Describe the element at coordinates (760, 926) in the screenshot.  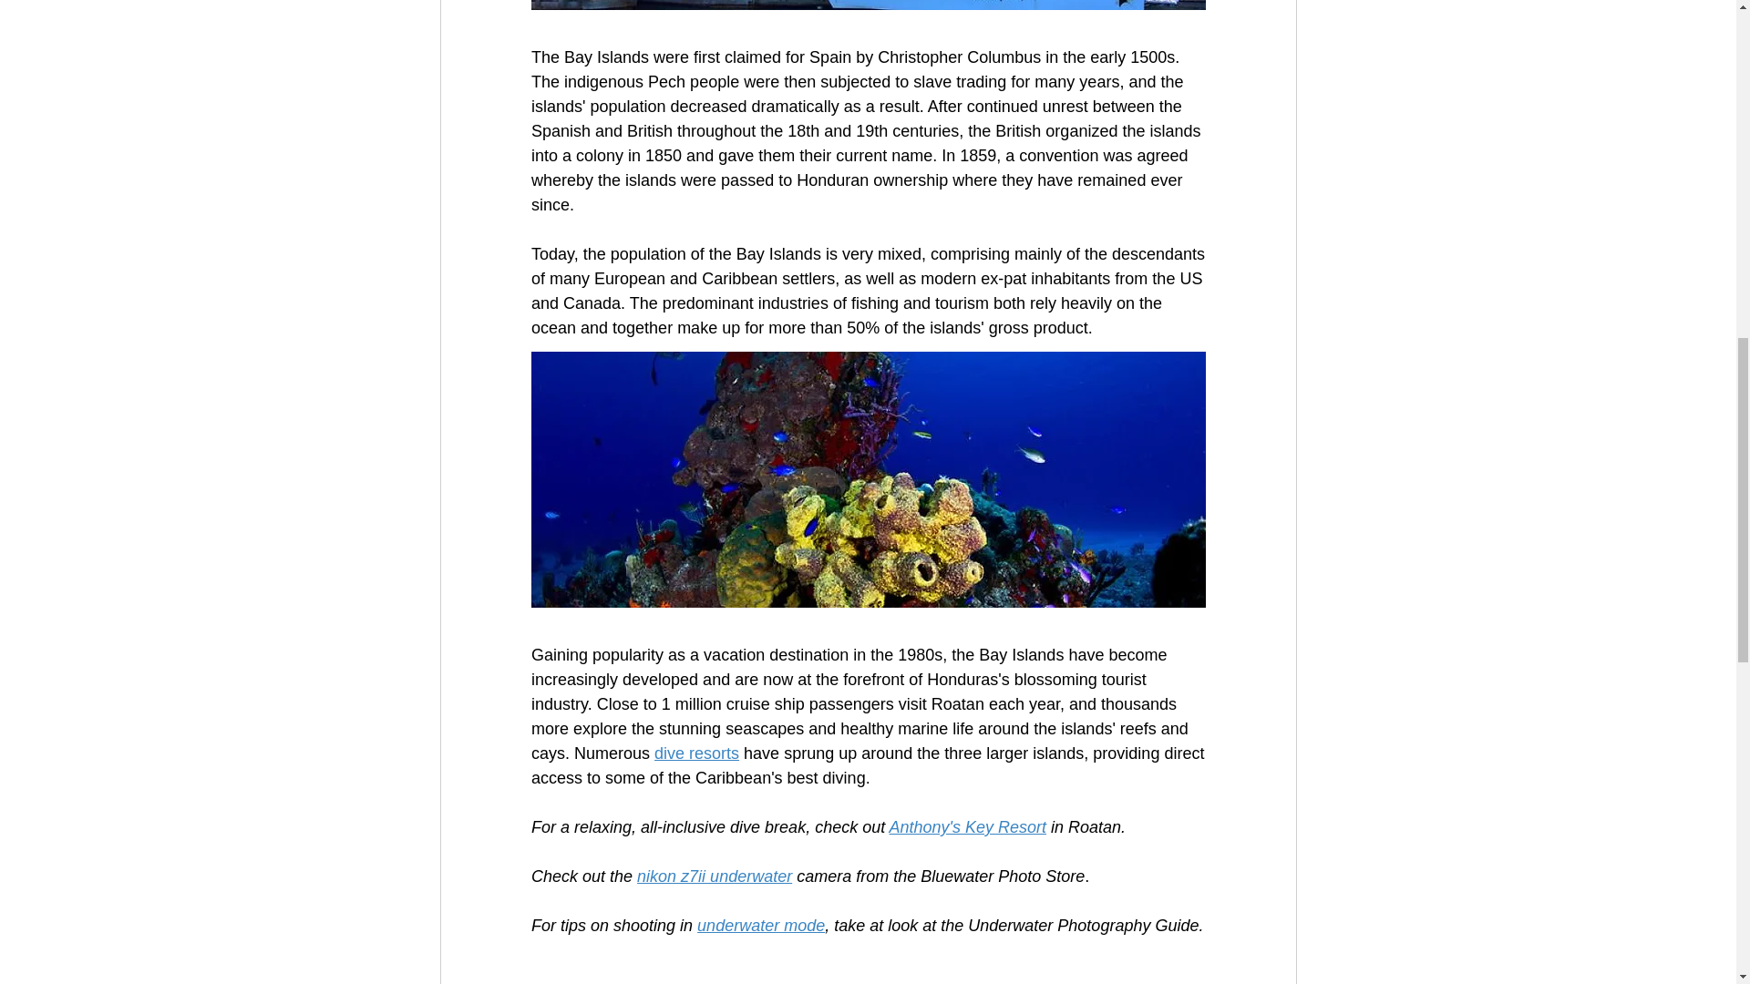
I see `underwater mode` at that location.